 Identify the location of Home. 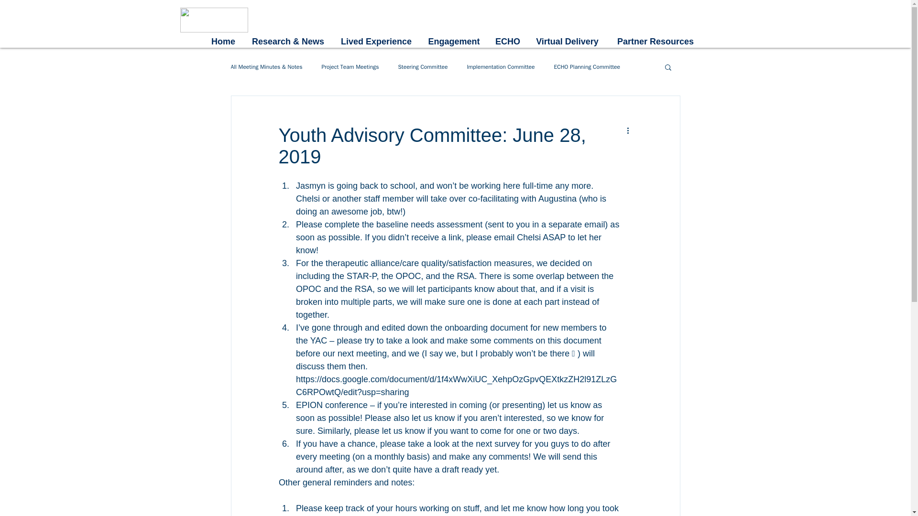
(223, 42).